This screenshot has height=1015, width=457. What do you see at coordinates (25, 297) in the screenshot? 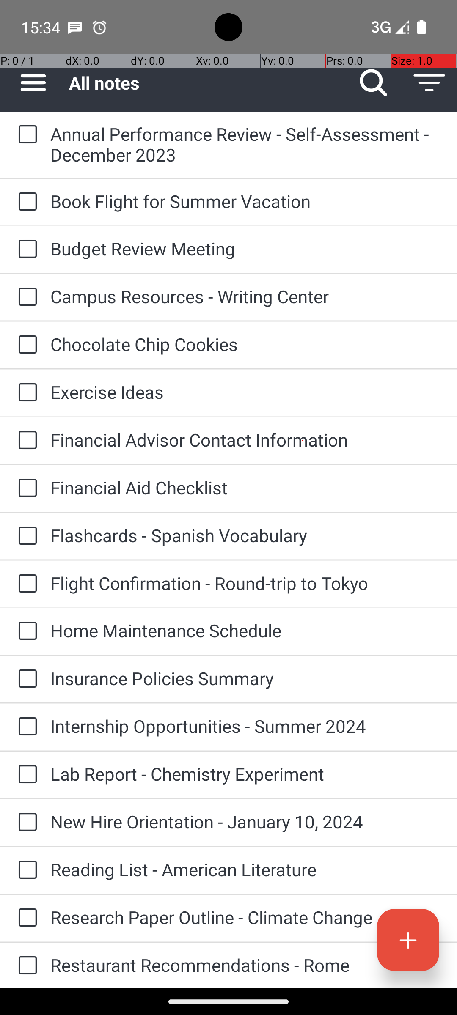
I see `to-do: Campus Resources - Writing Center` at bounding box center [25, 297].